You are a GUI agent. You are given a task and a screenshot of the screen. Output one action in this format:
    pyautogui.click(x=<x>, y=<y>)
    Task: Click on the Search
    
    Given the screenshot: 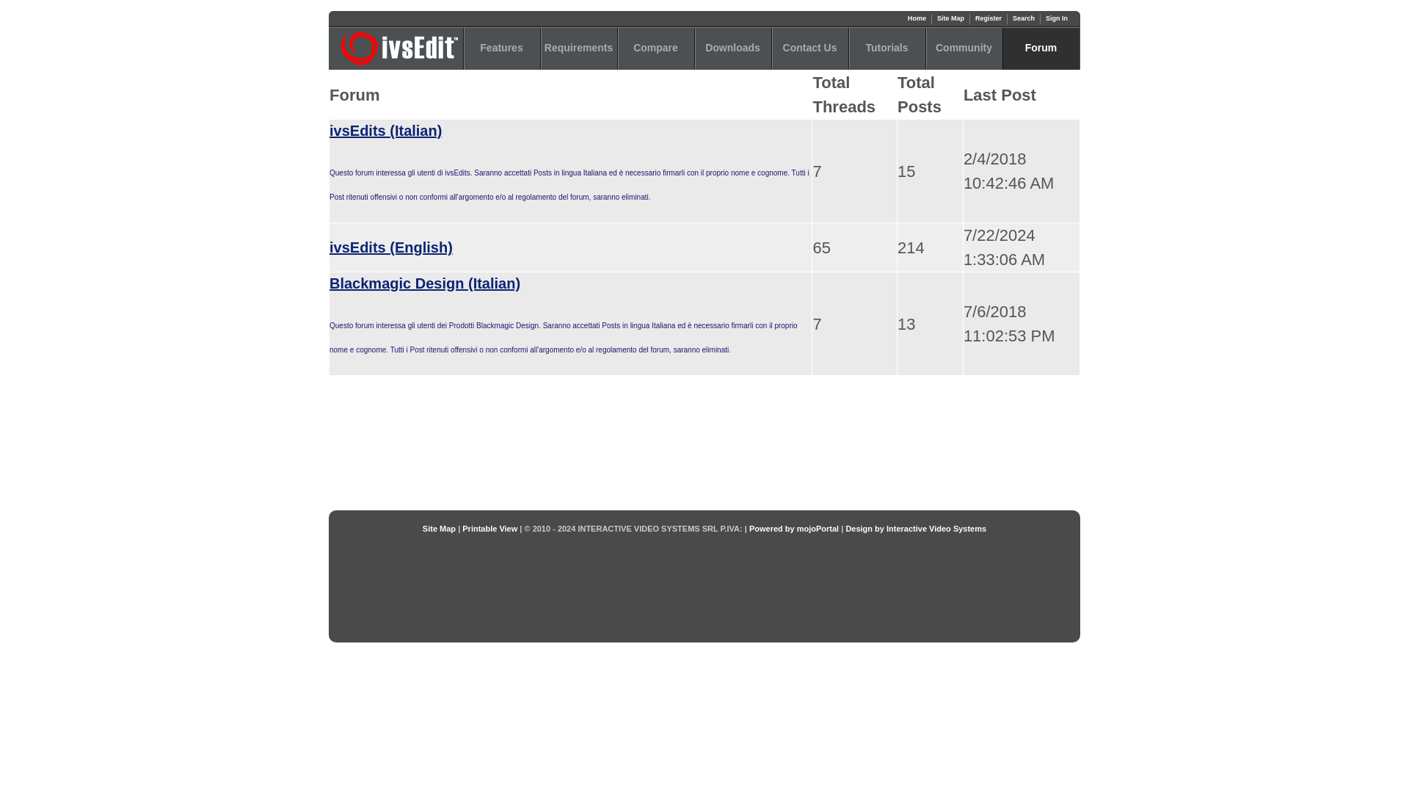 What is the action you would take?
    pyautogui.click(x=1023, y=18)
    